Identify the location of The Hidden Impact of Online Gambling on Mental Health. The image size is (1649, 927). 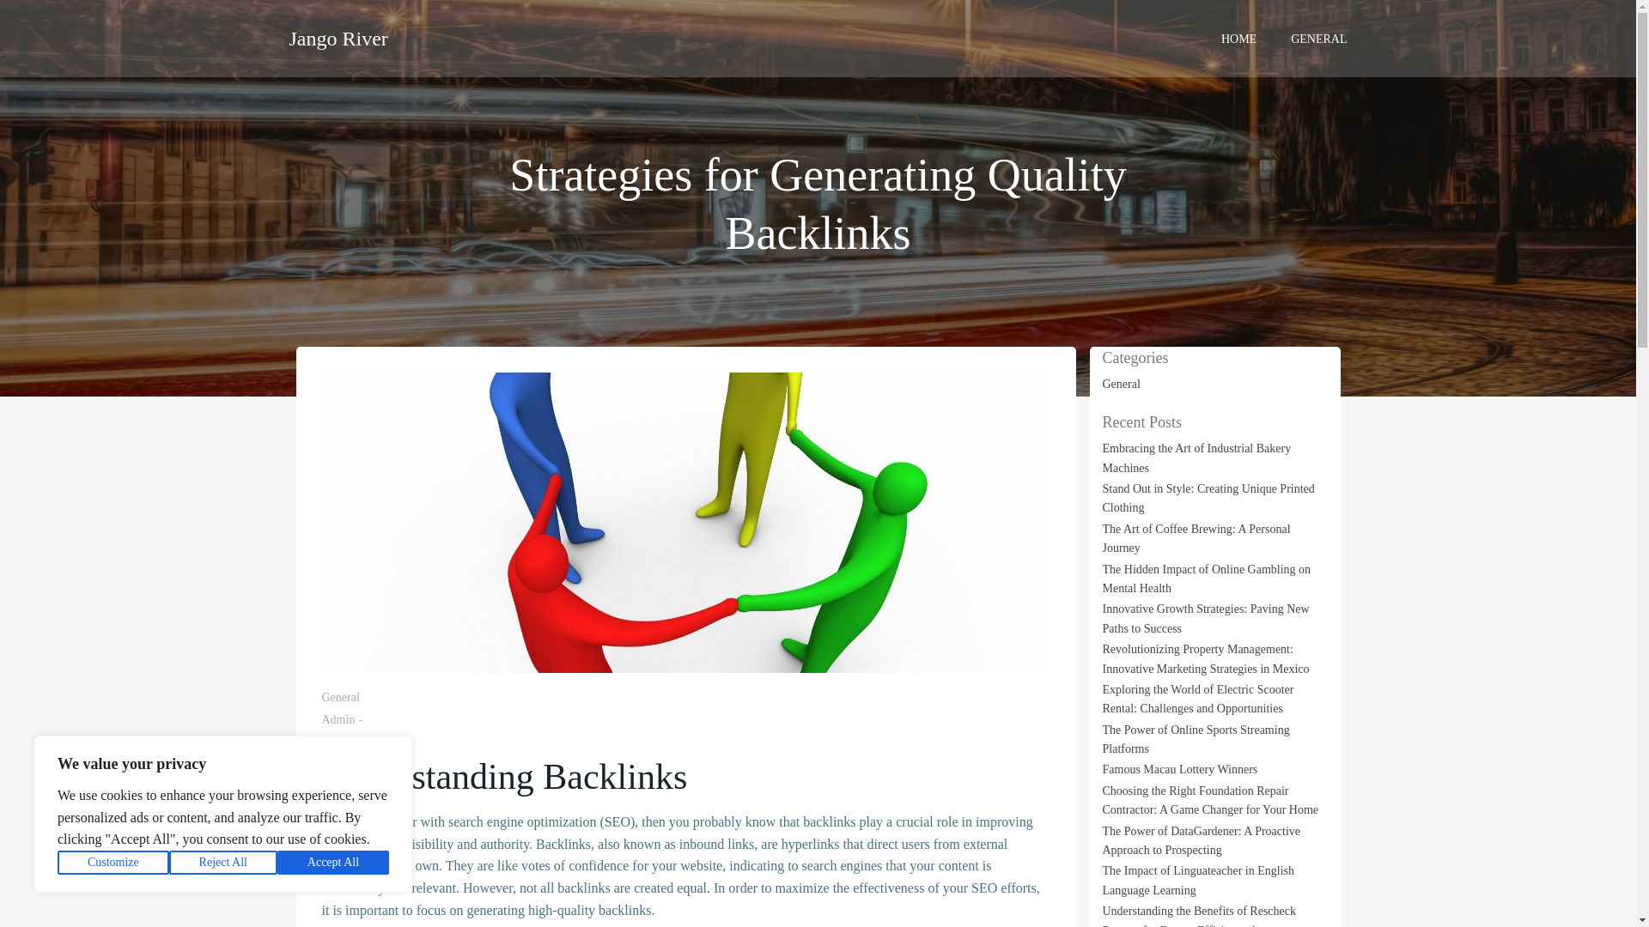
(1207, 579).